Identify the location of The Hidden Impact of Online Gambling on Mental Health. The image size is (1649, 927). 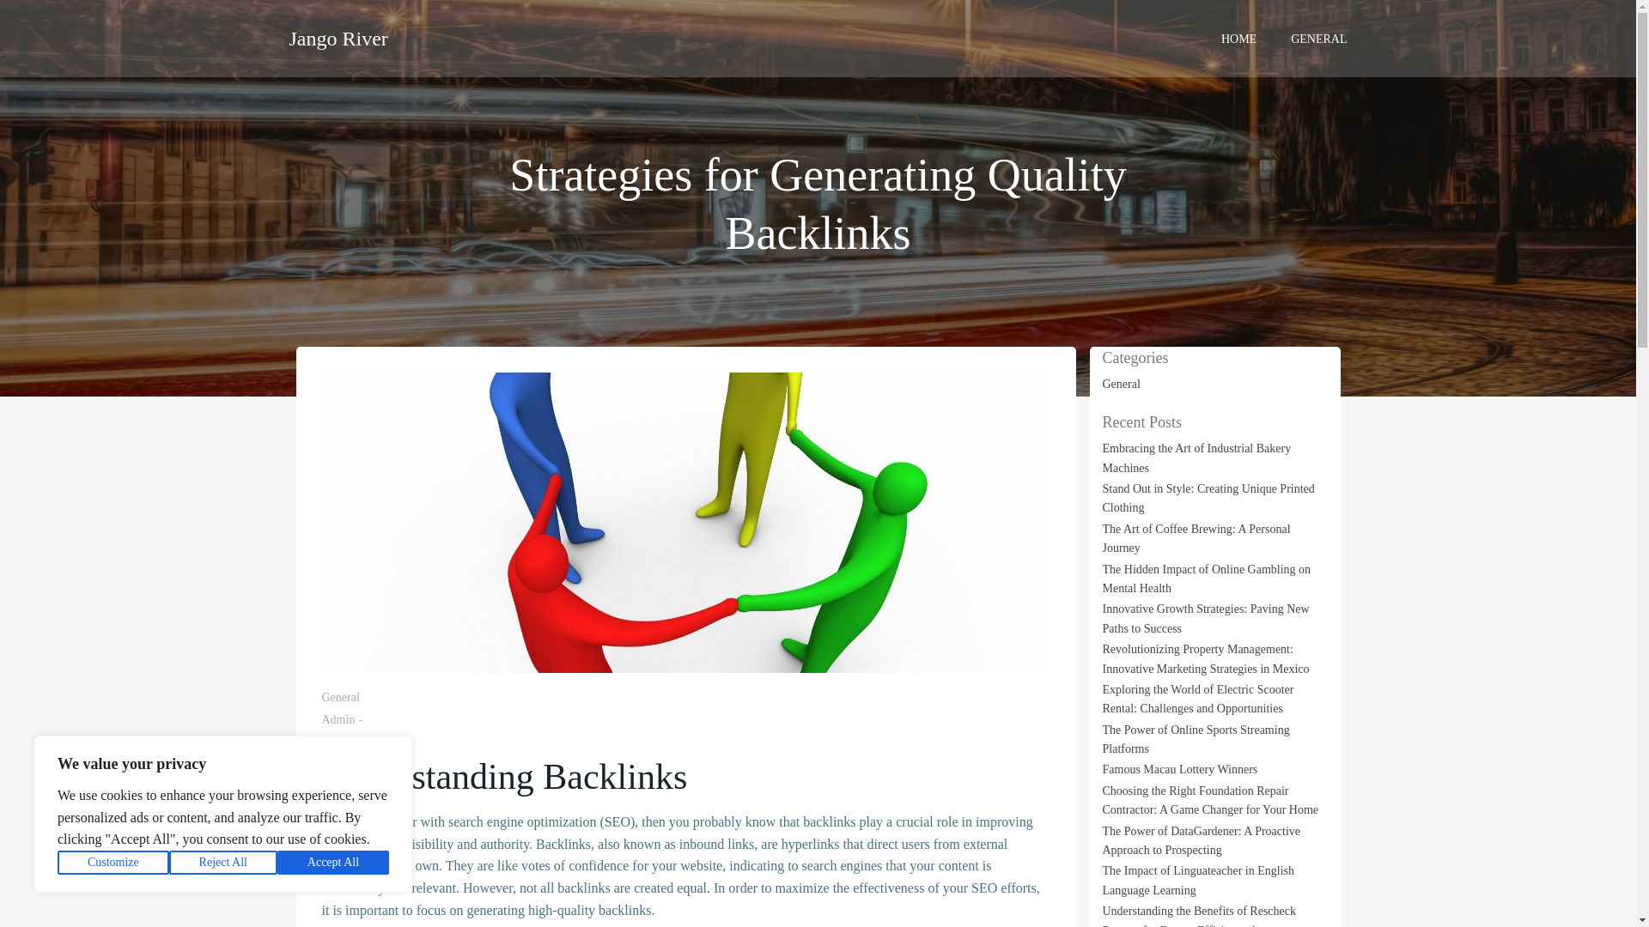
(1207, 579).